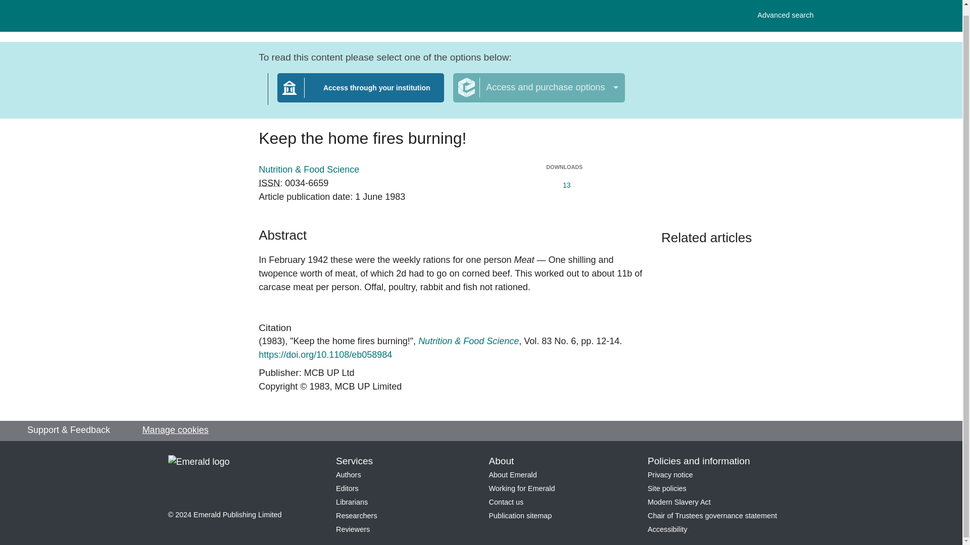  What do you see at coordinates (347, 488) in the screenshot?
I see `Librarians` at bounding box center [347, 488].